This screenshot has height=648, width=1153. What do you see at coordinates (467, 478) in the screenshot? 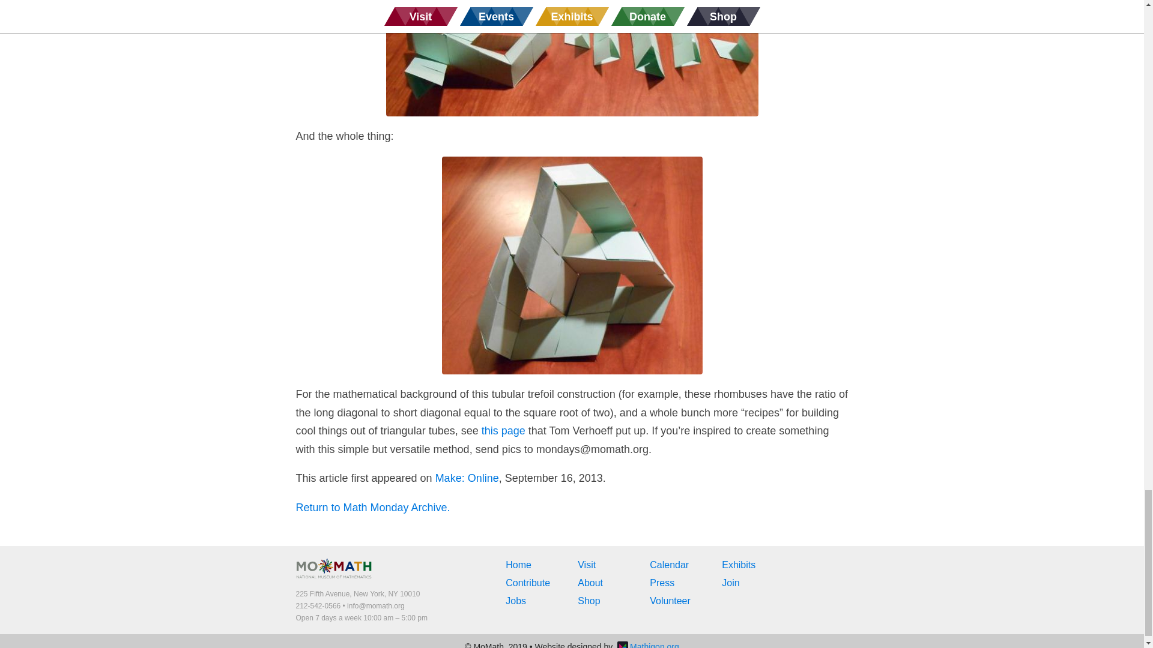
I see `Make: Online` at bounding box center [467, 478].